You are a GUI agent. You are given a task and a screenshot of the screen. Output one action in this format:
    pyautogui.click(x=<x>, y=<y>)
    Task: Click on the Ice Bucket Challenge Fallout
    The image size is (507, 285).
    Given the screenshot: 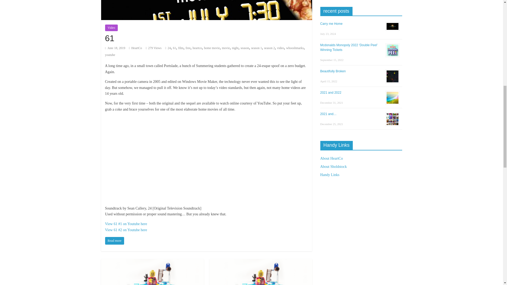 What is the action you would take?
    pyautogui.click(x=152, y=262)
    